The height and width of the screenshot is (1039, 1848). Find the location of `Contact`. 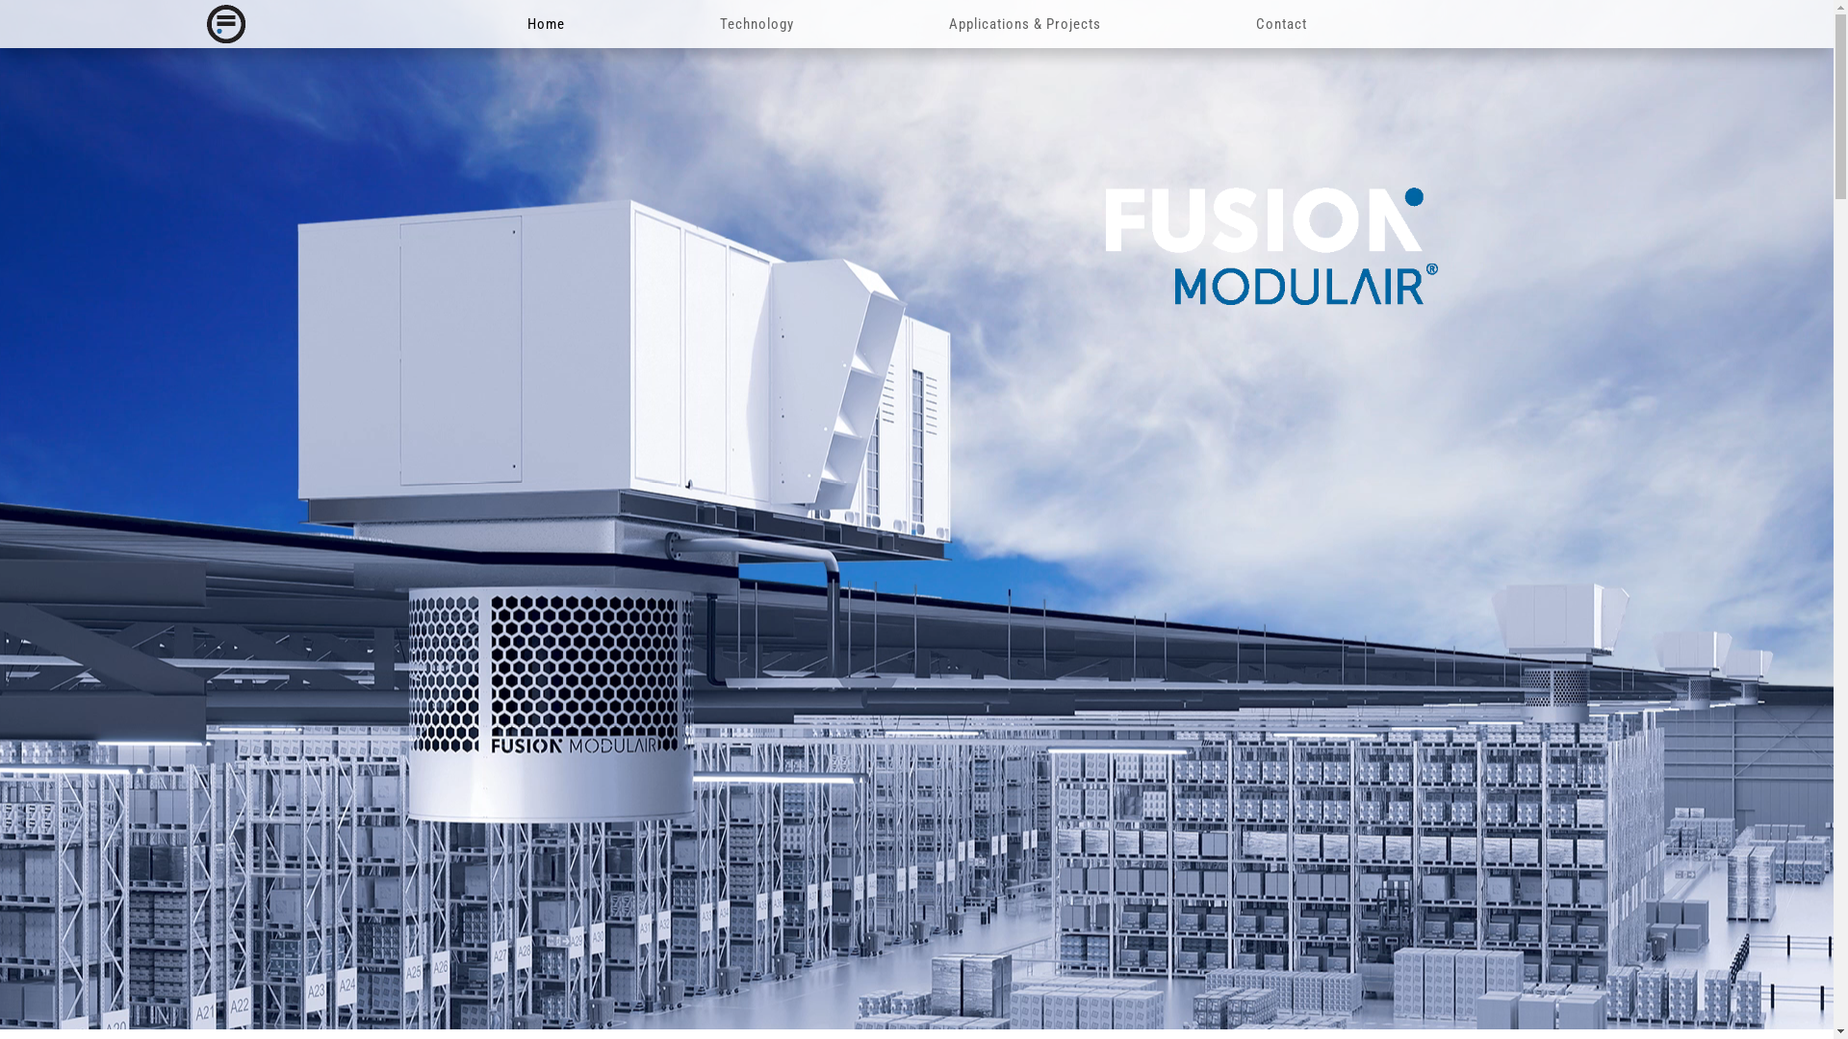

Contact is located at coordinates (1280, 24).